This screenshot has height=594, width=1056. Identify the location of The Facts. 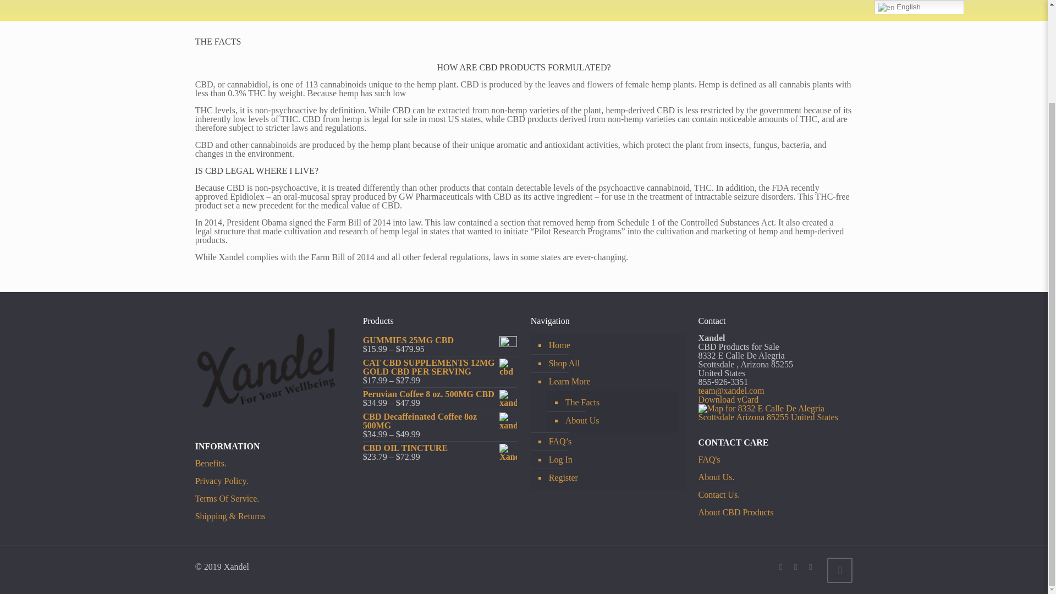
(619, 403).